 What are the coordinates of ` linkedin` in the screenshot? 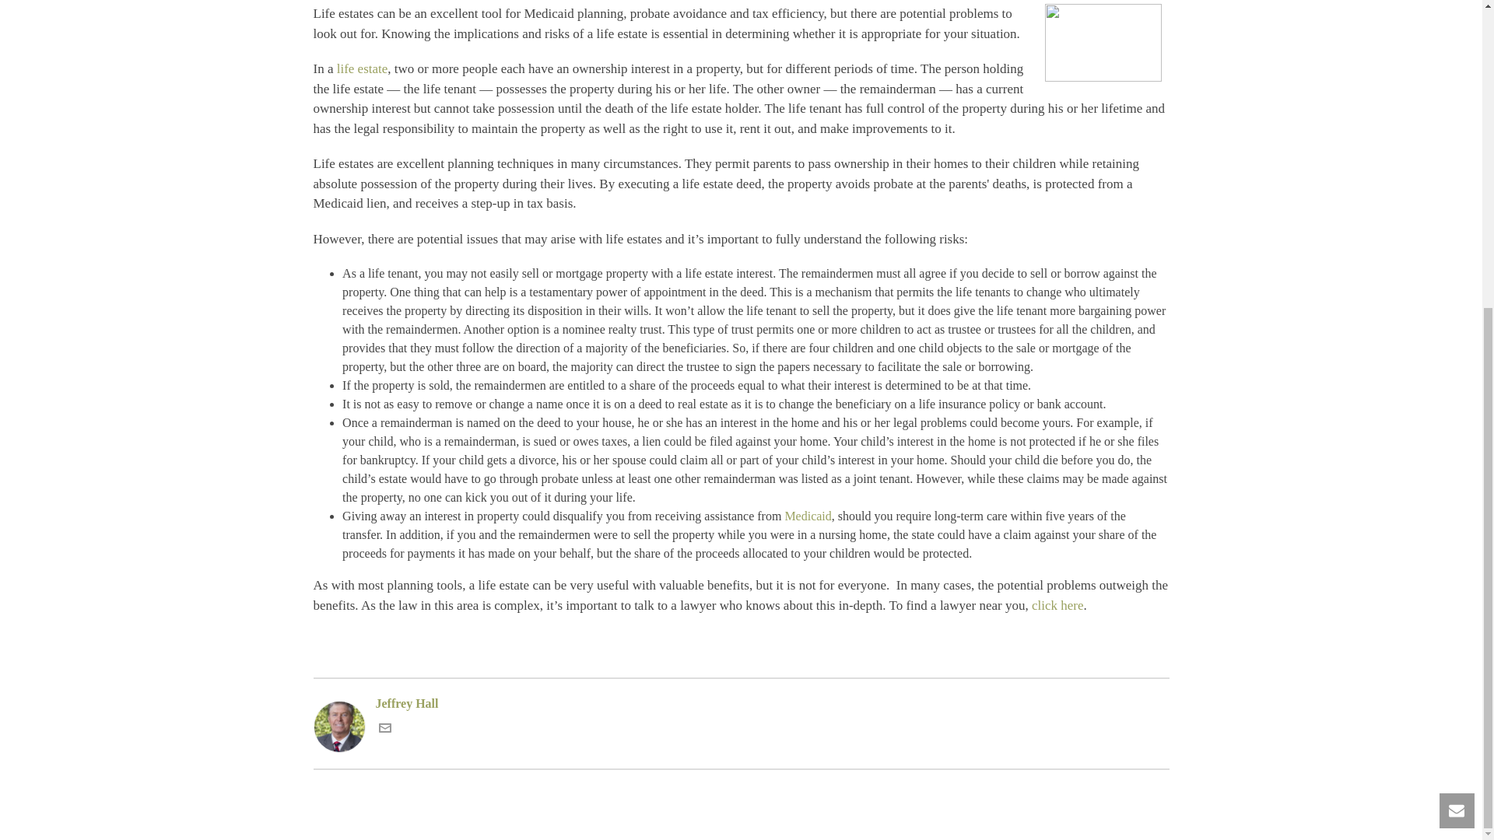 It's located at (1063, 68).